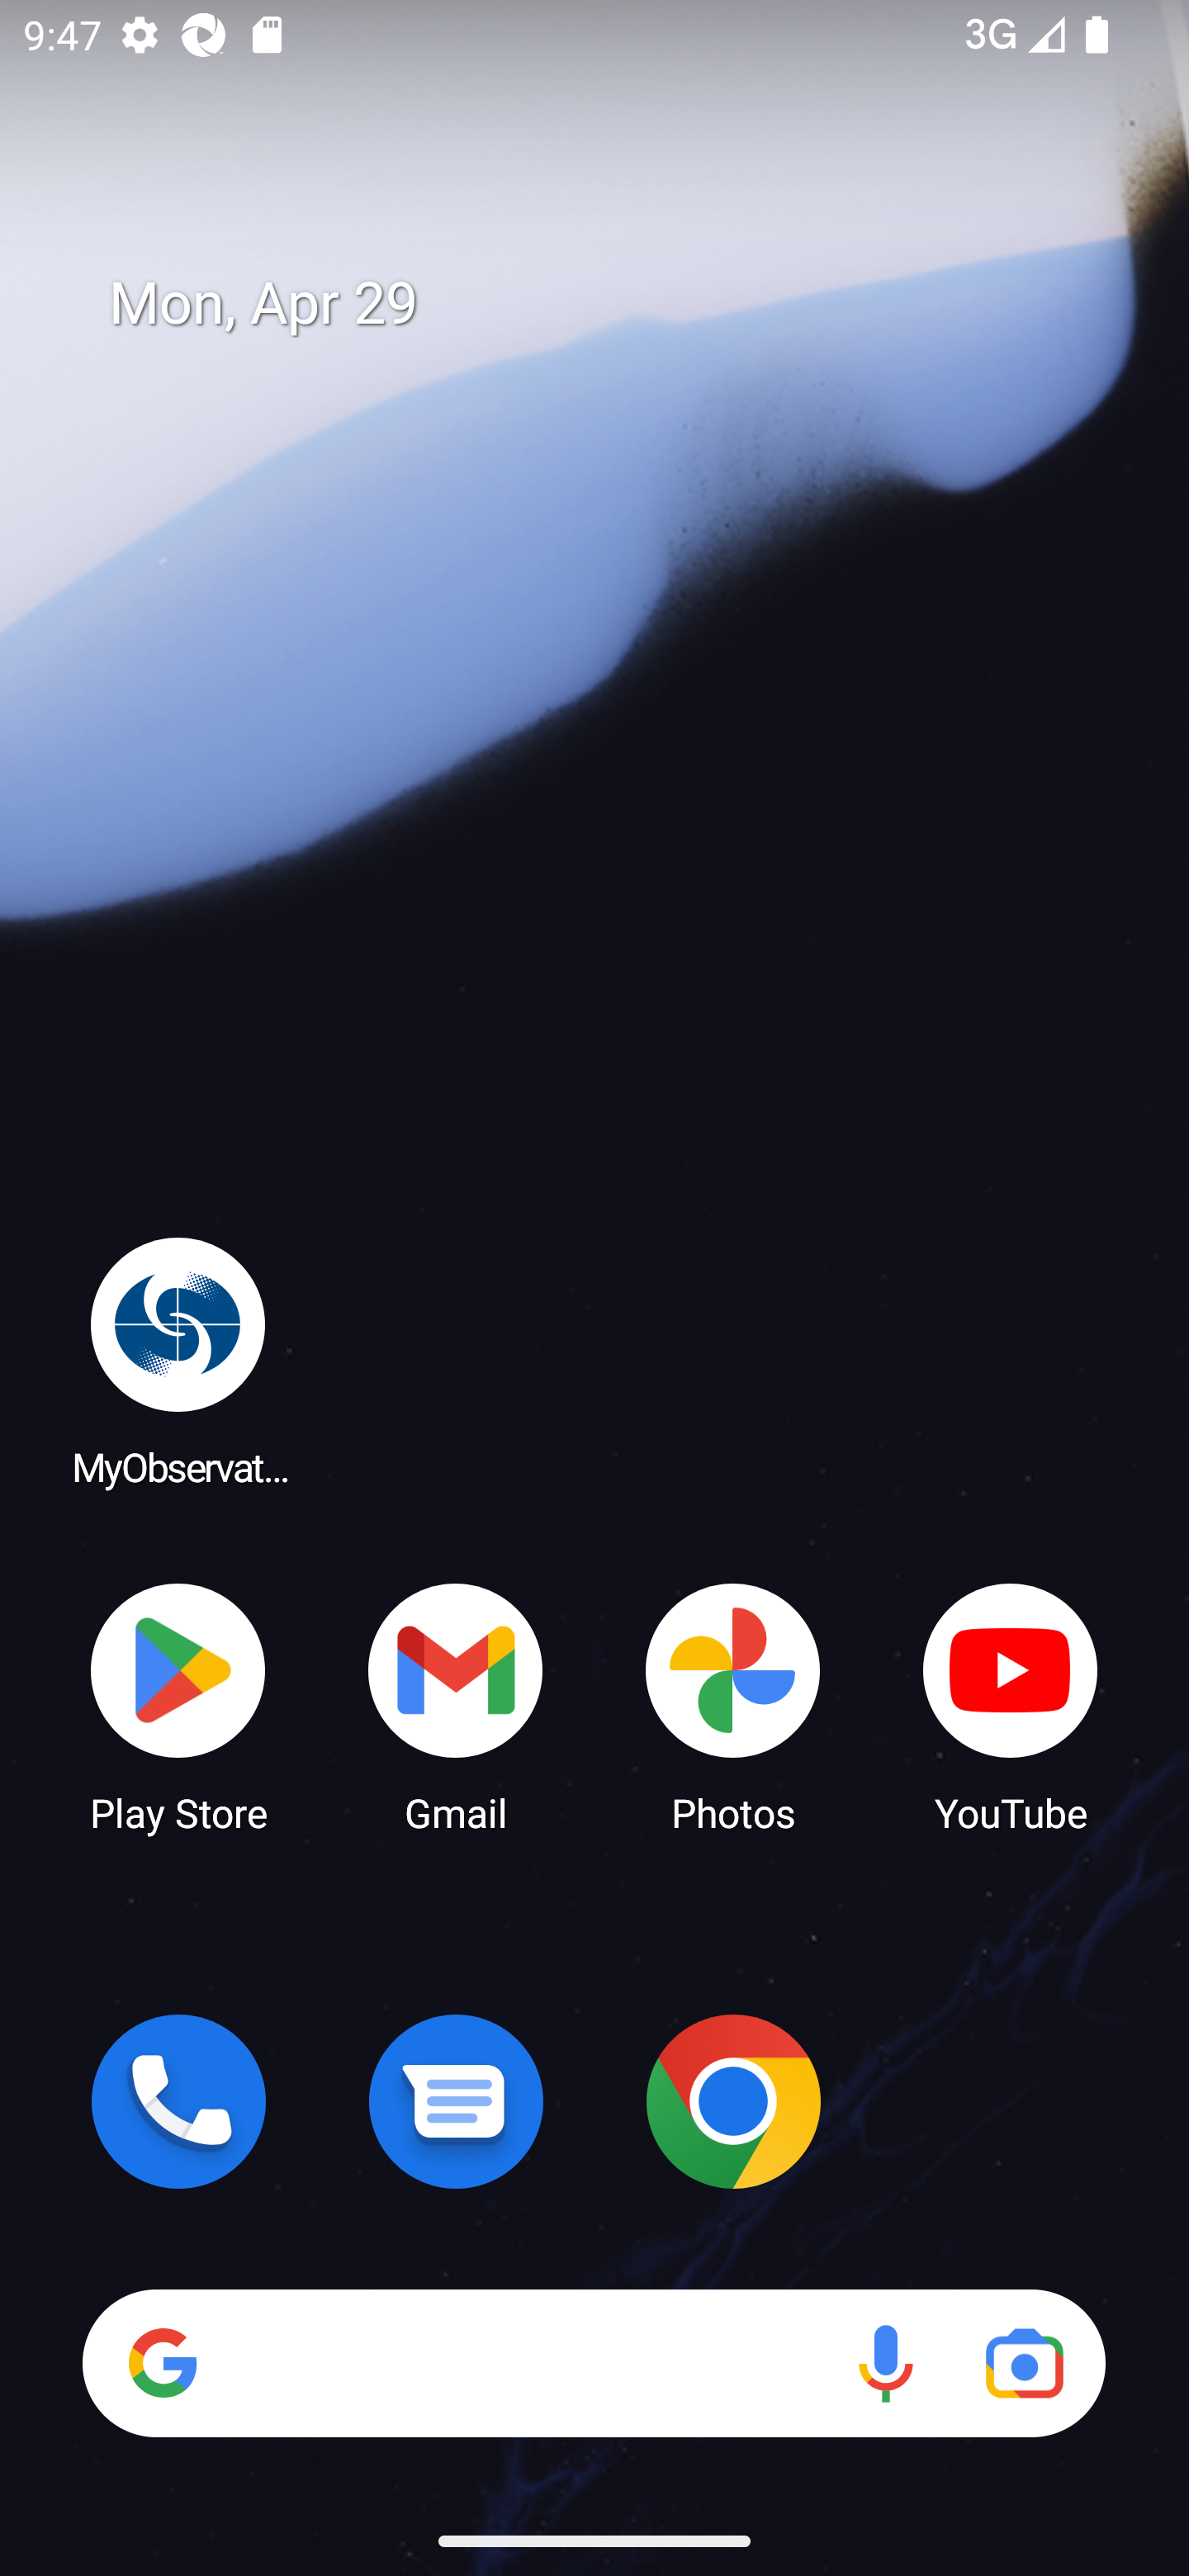 Image resolution: width=1189 pixels, height=2576 pixels. Describe the element at coordinates (178, 1706) in the screenshot. I see `Play Store` at that location.